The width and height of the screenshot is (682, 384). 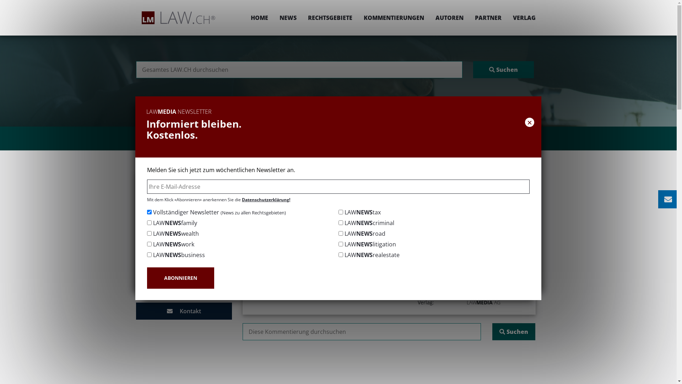 I want to click on VERLAG, so click(x=521, y=18).